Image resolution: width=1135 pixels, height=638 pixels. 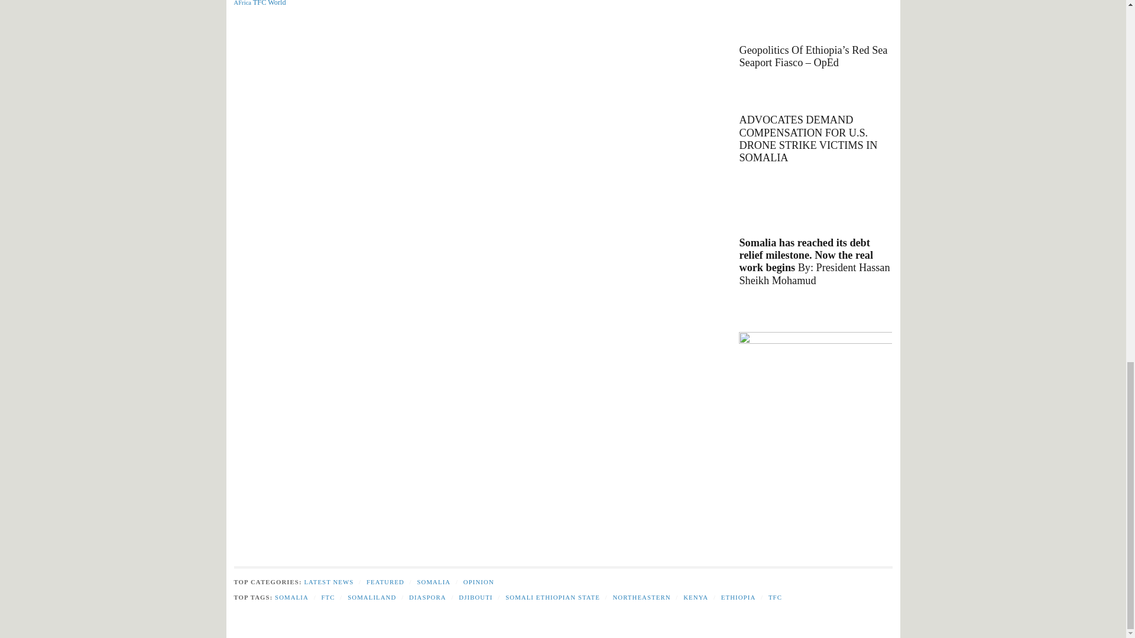 What do you see at coordinates (260, 3) in the screenshot?
I see `TFC` at bounding box center [260, 3].